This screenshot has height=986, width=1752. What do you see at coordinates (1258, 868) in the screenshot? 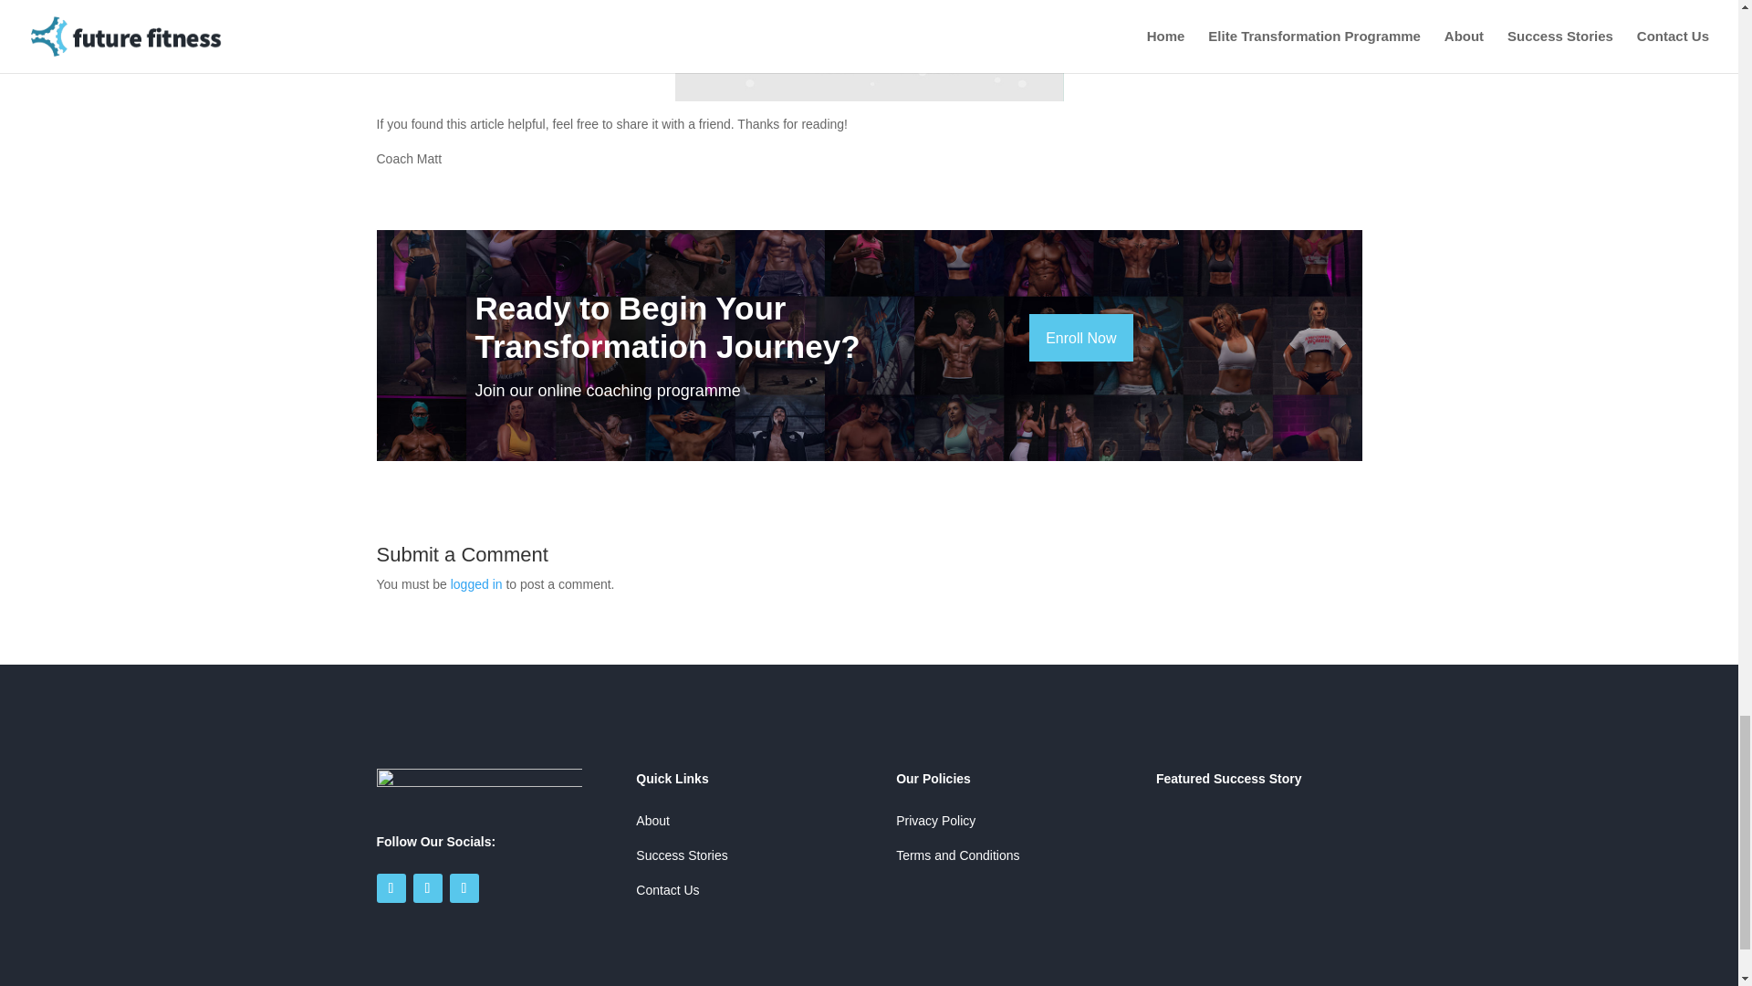
I see `Julie - Online Coaching Testimonial` at bounding box center [1258, 868].